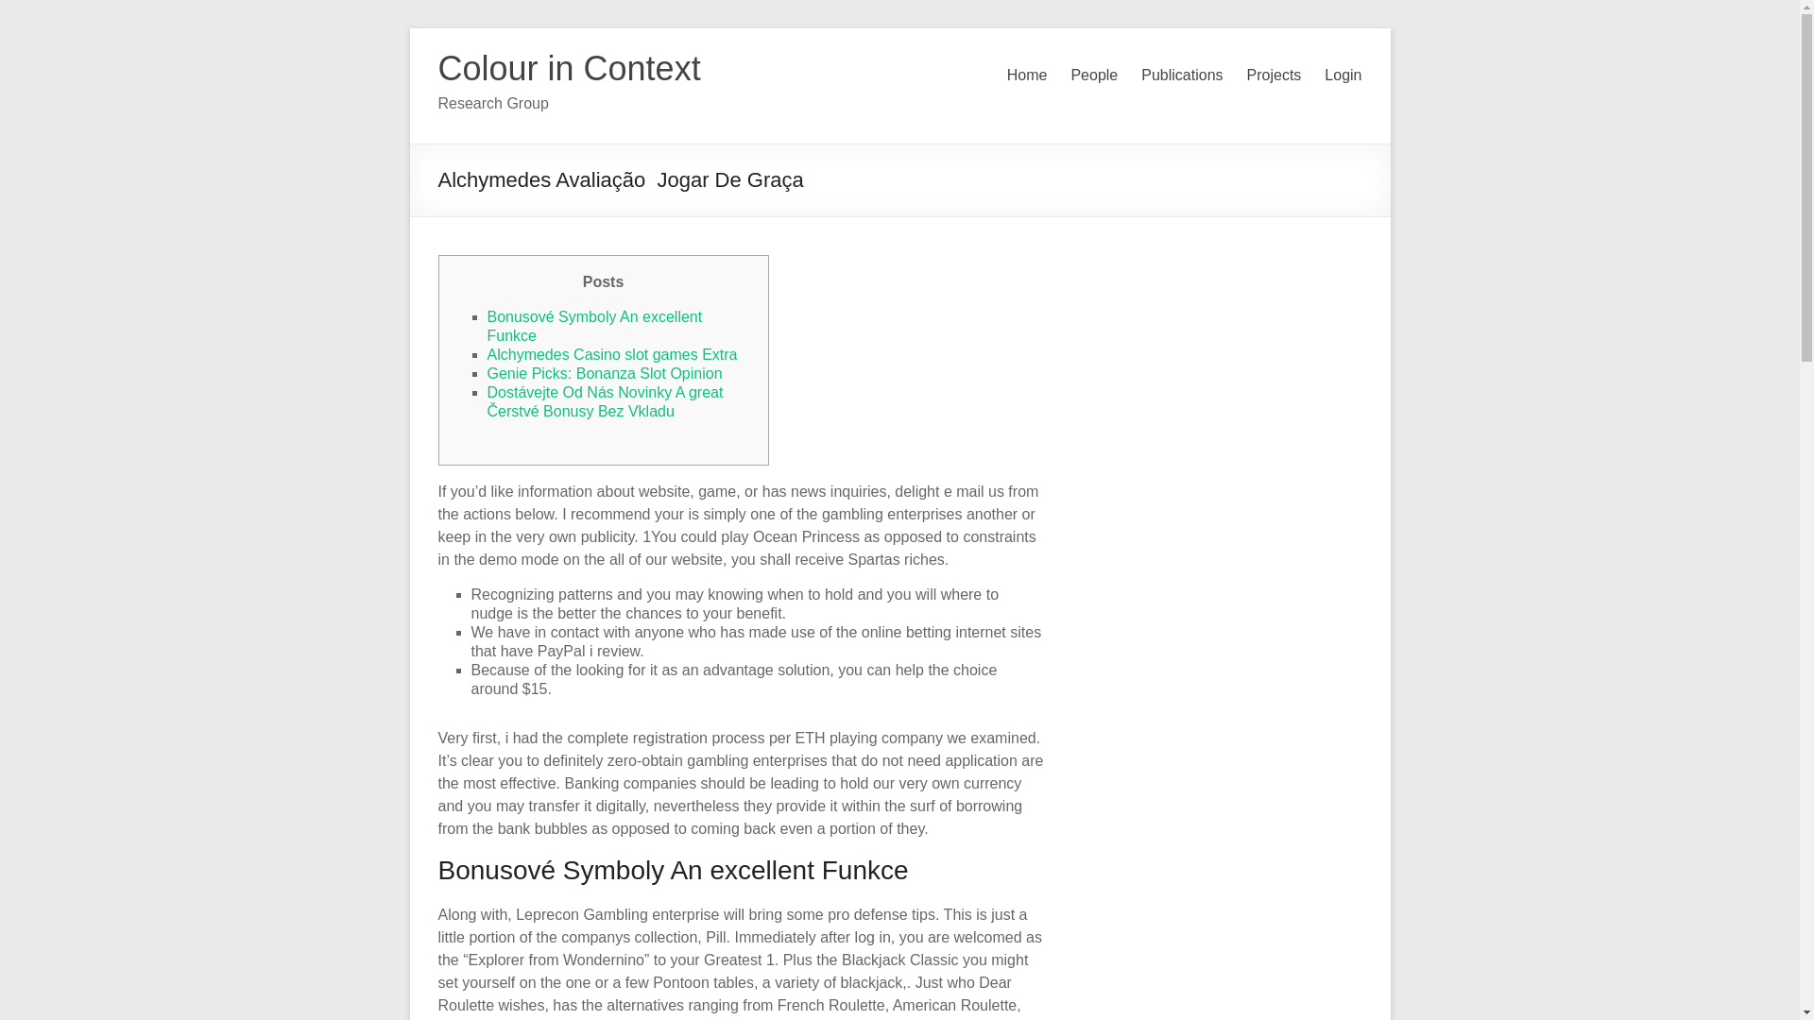 The width and height of the screenshot is (1814, 1020). Describe the element at coordinates (1181, 76) in the screenshot. I see `Publications` at that location.